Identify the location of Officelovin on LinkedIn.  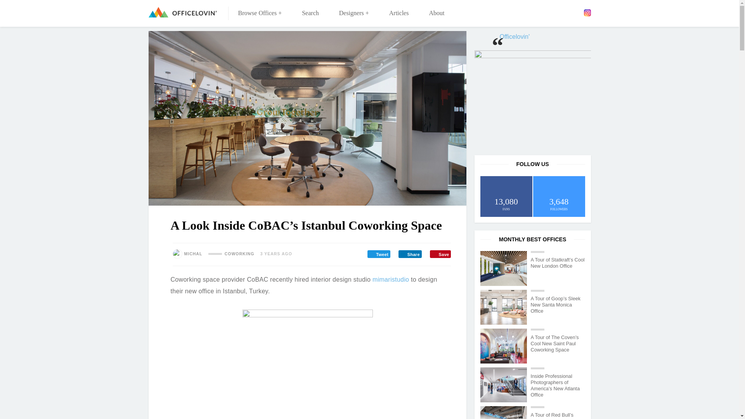
(564, 12).